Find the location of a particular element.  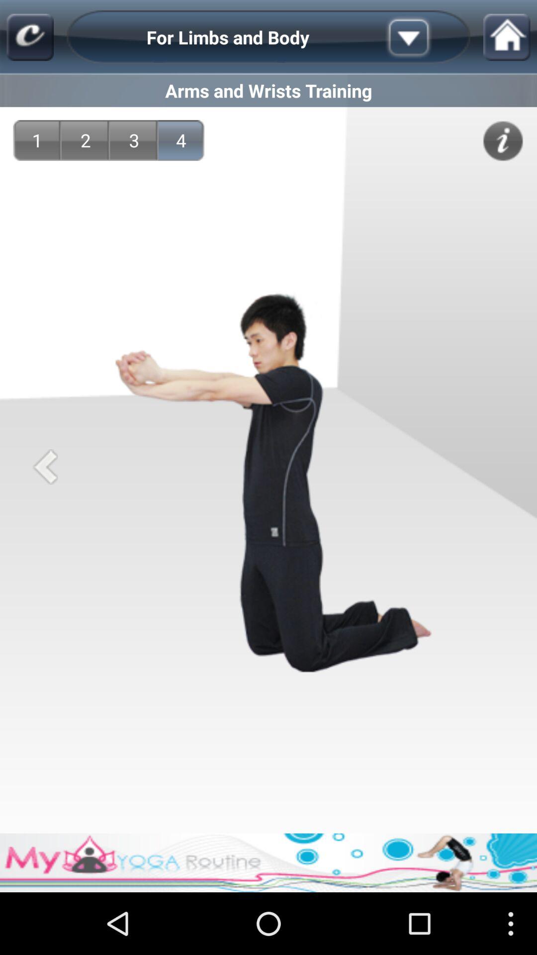

dropdown for more details is located at coordinates (424, 37).